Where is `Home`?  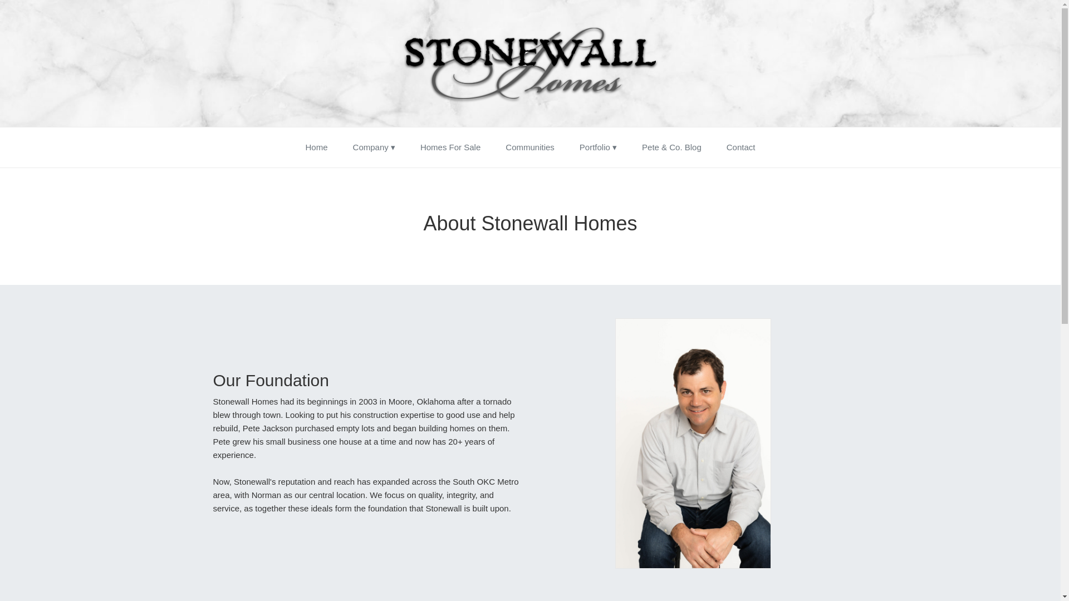
Home is located at coordinates (317, 147).